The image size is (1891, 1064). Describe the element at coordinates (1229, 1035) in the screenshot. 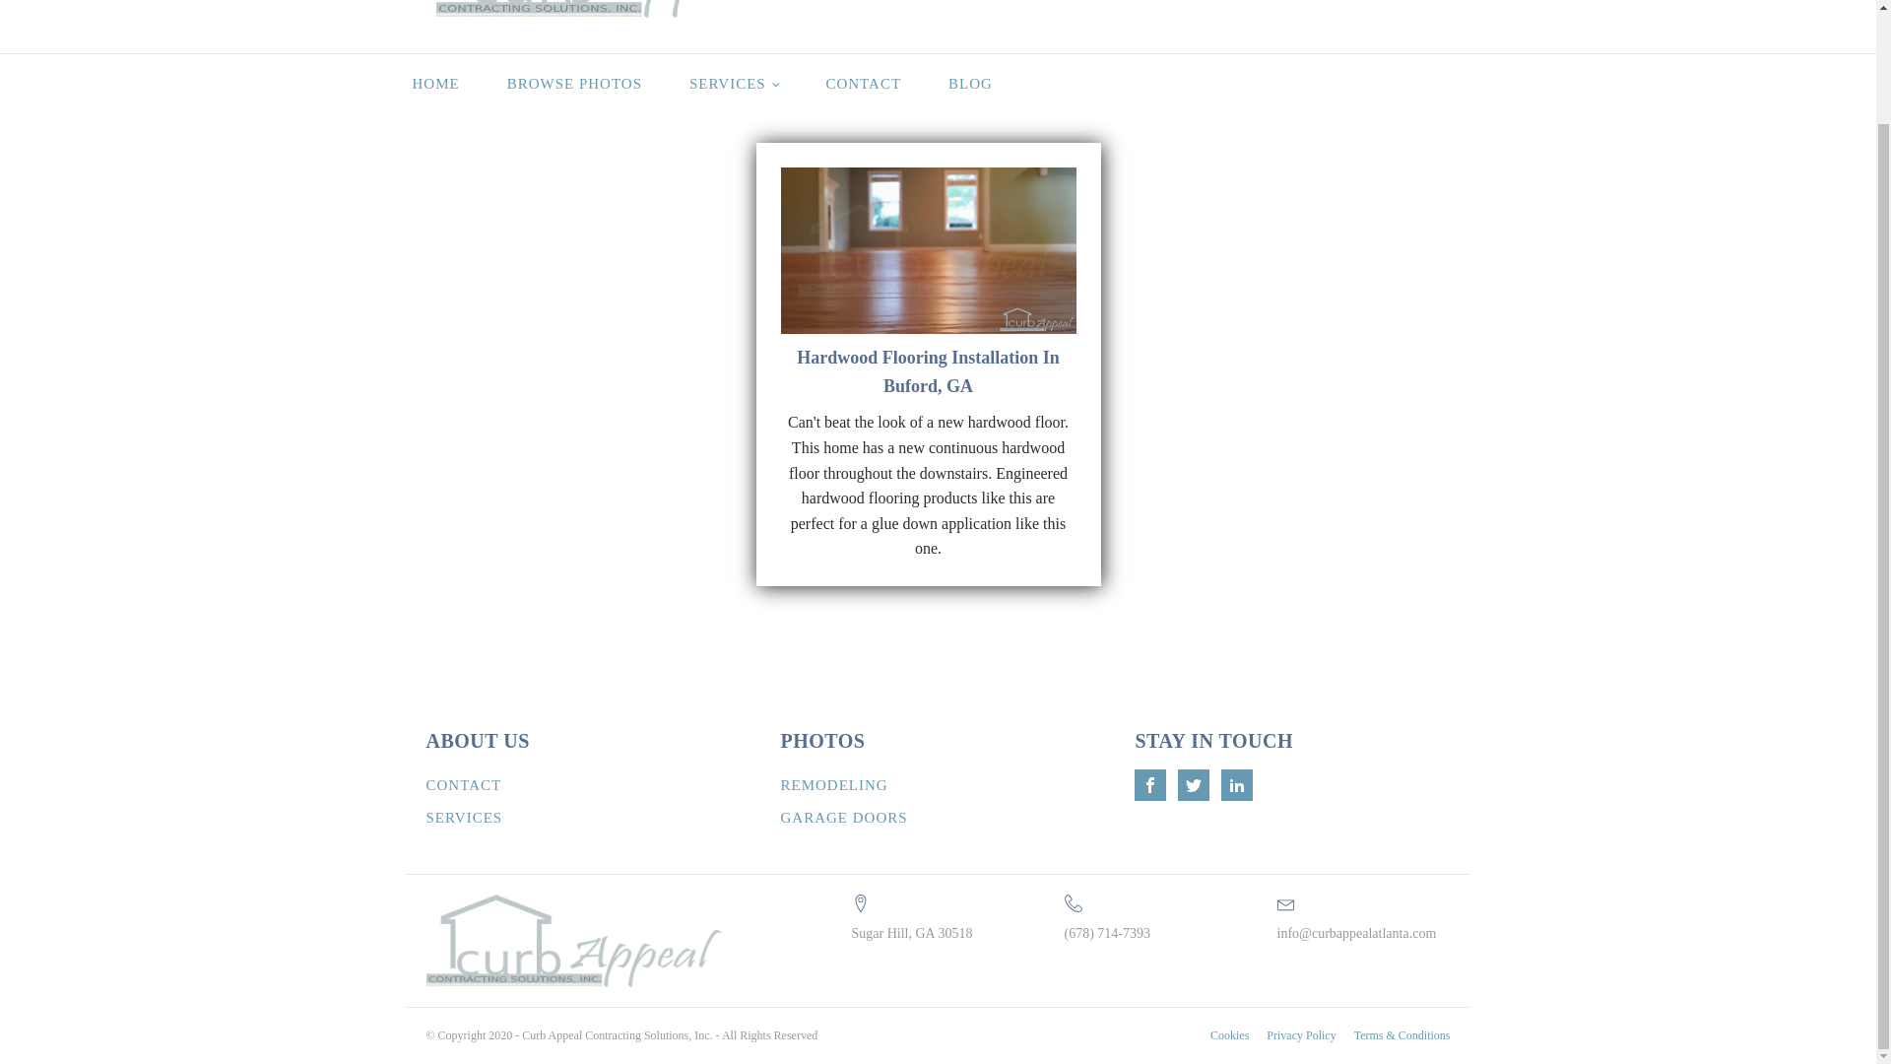

I see `Cookies` at that location.